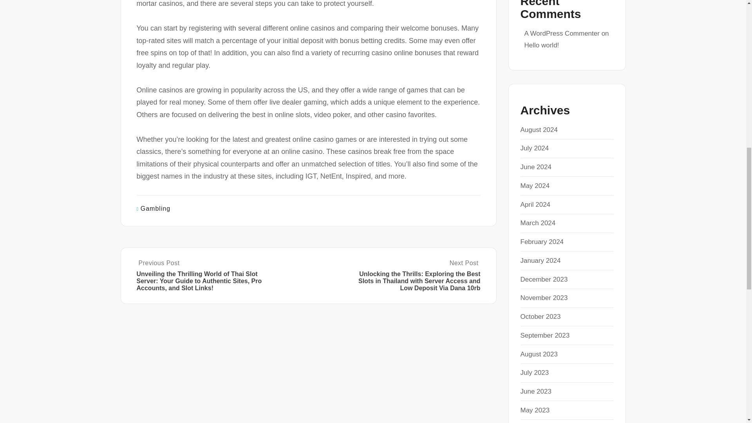  What do you see at coordinates (562, 33) in the screenshot?
I see `A WordPress Commenter` at bounding box center [562, 33].